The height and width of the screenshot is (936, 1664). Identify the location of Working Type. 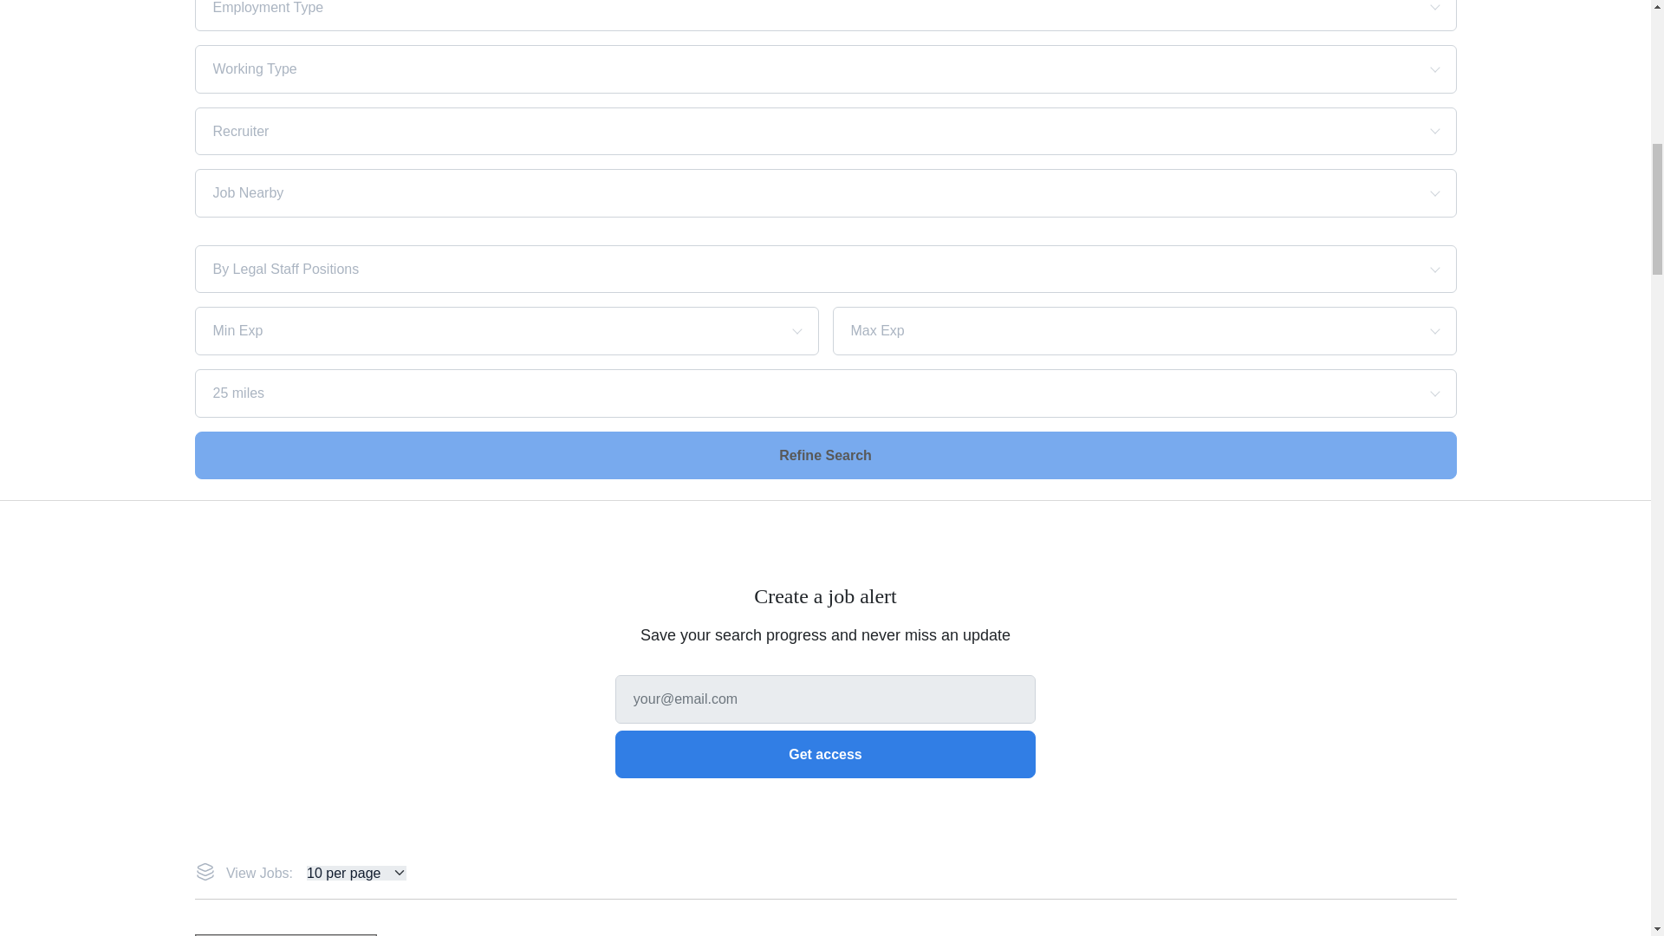
(764, 69).